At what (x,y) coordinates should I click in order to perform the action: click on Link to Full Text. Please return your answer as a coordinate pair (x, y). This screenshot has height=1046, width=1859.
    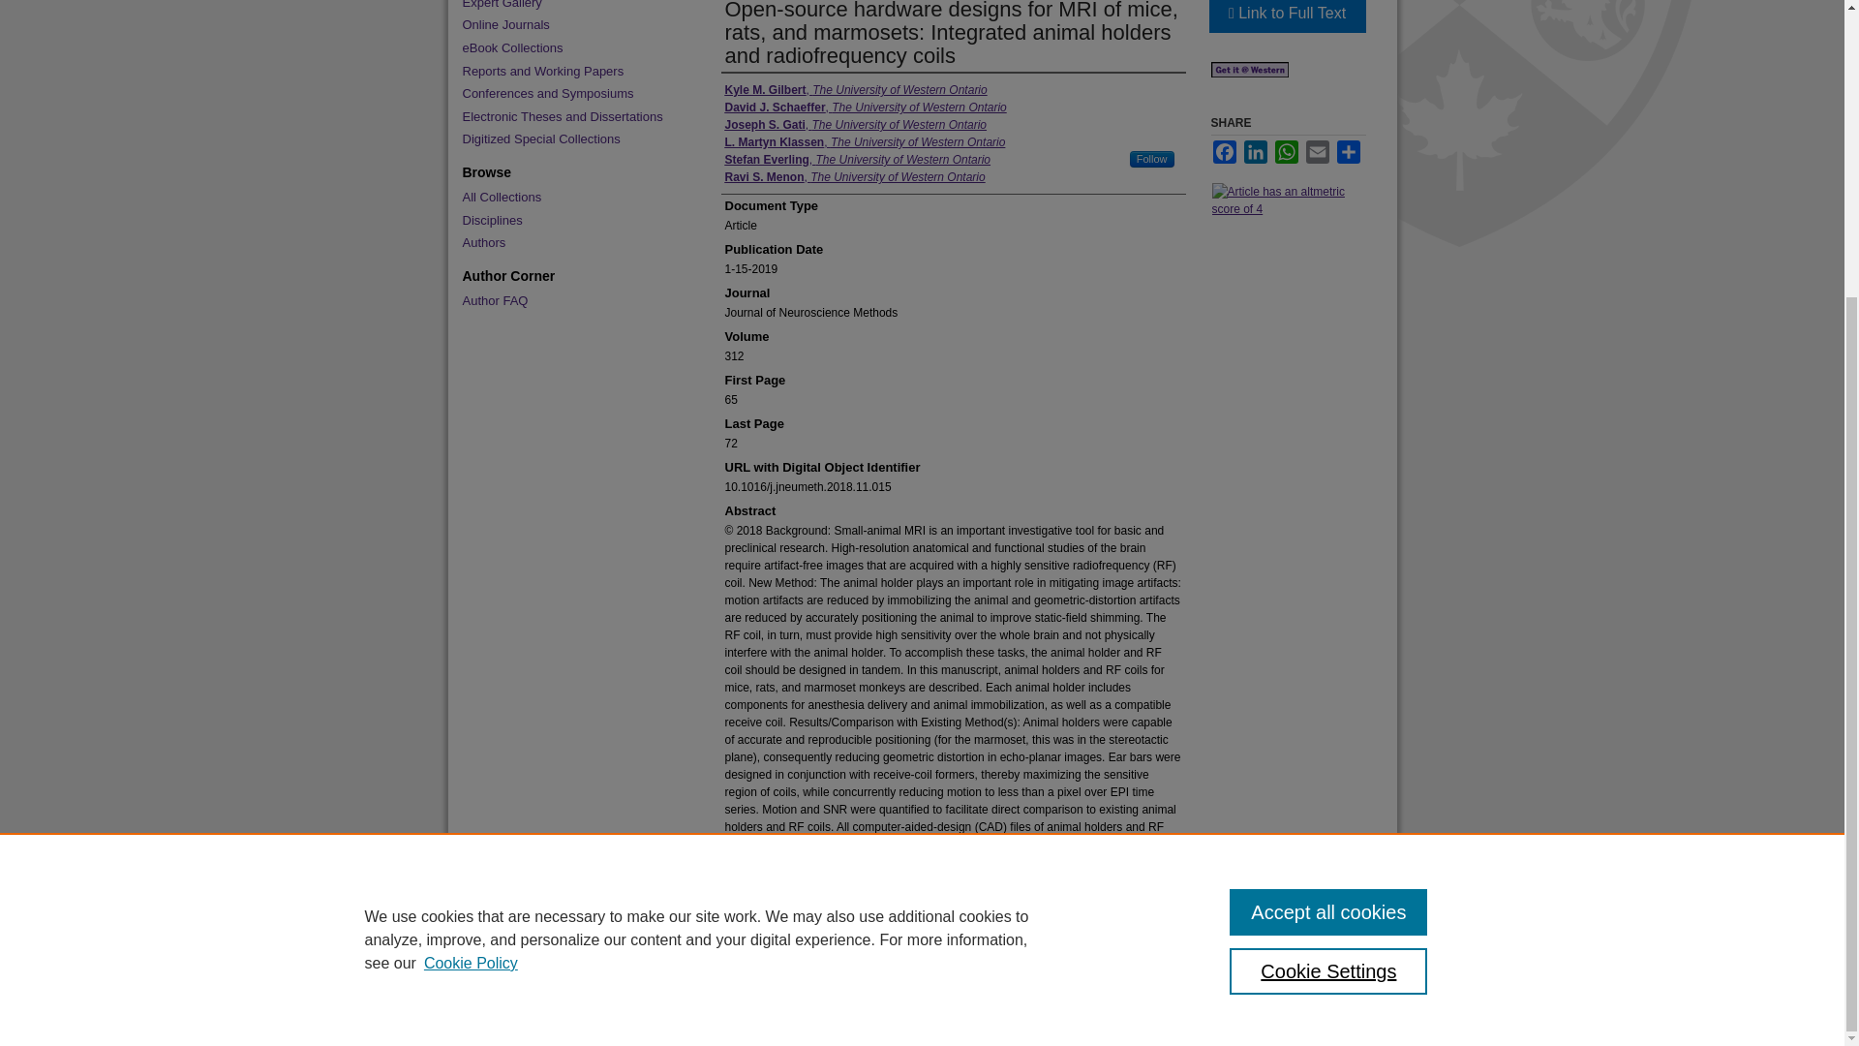
    Looking at the image, I should click on (1286, 15).